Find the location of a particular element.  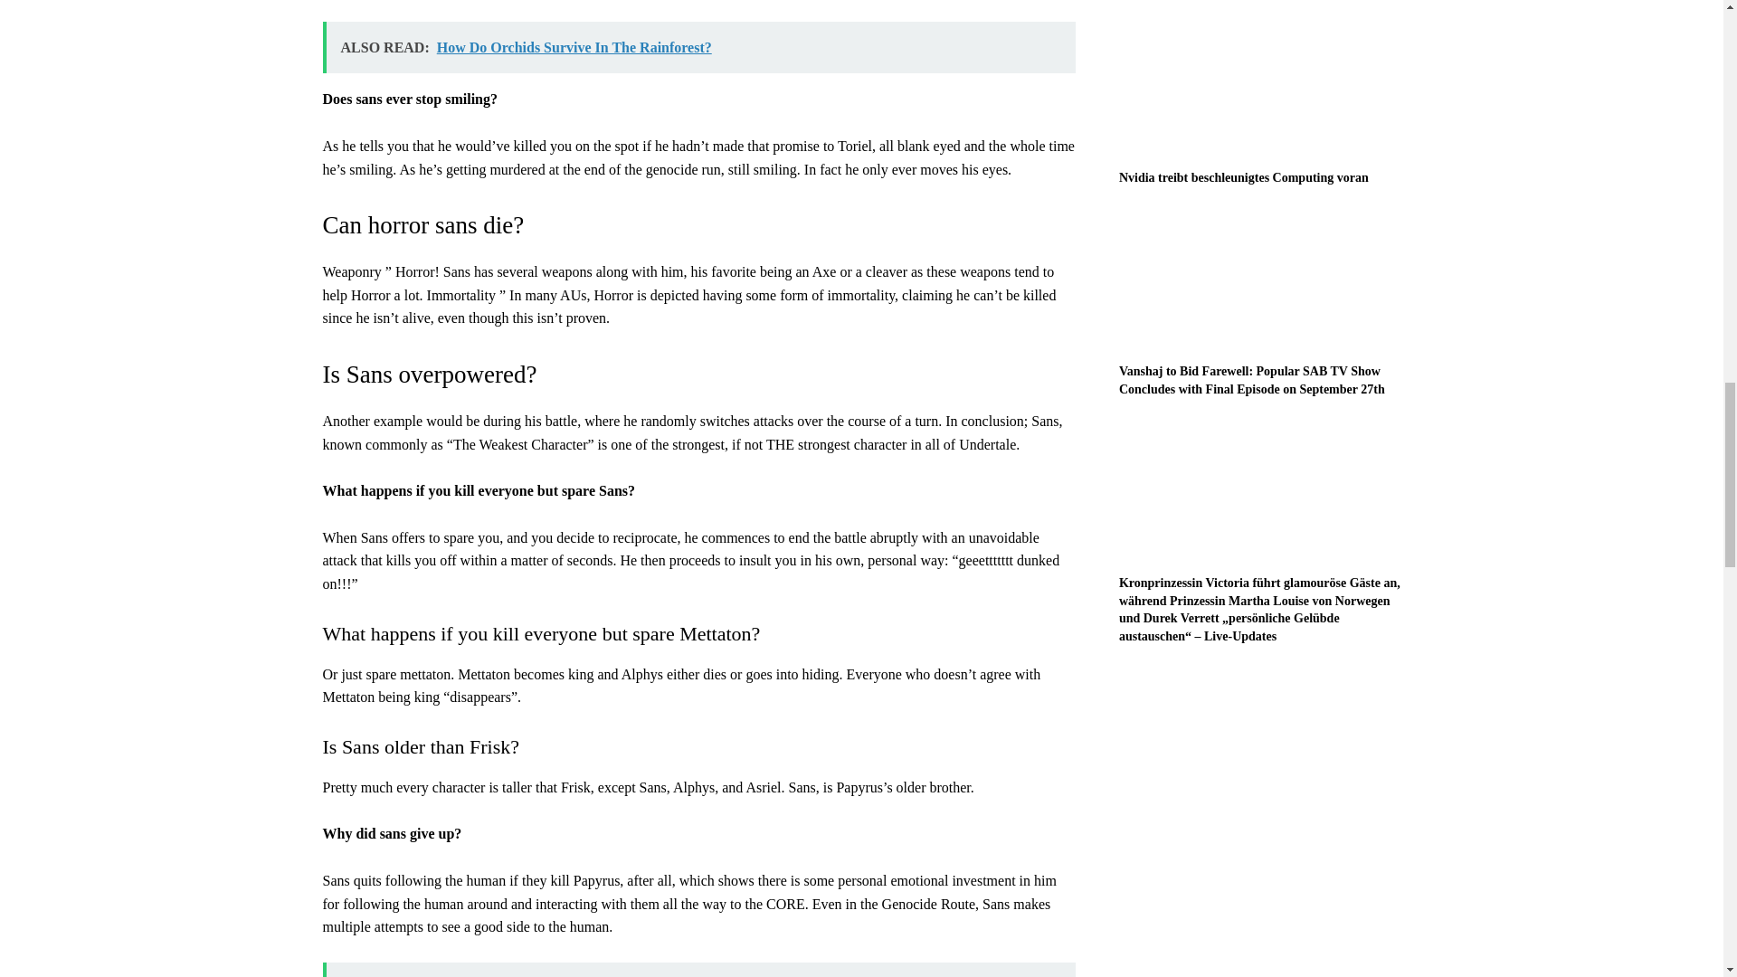

Nvidia treibt beschleunigtes Computing voran is located at coordinates (1259, 87).